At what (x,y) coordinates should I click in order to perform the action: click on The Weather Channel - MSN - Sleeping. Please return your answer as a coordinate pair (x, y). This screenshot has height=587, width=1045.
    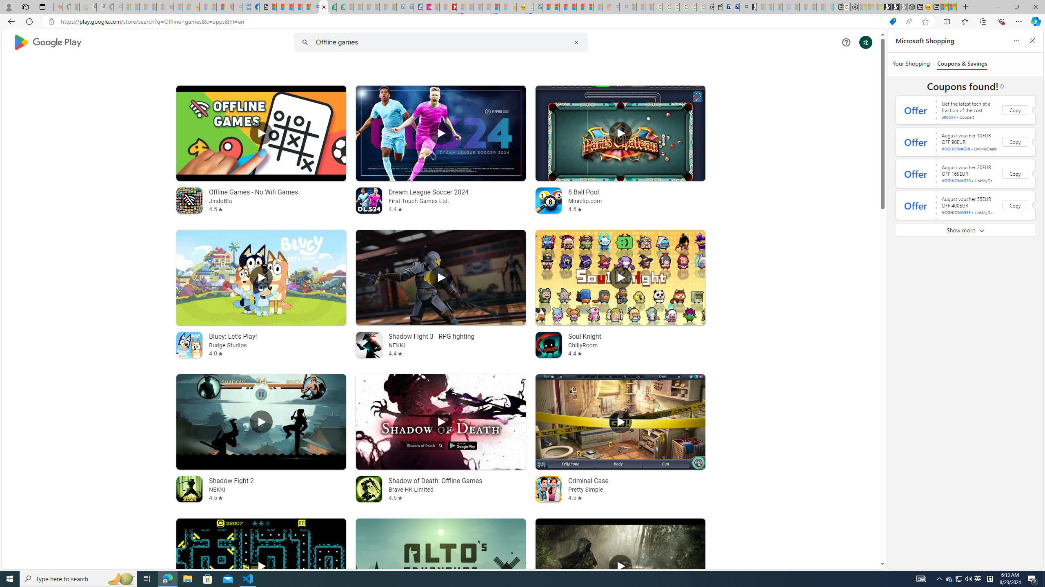
    Looking at the image, I should click on (144, 7).